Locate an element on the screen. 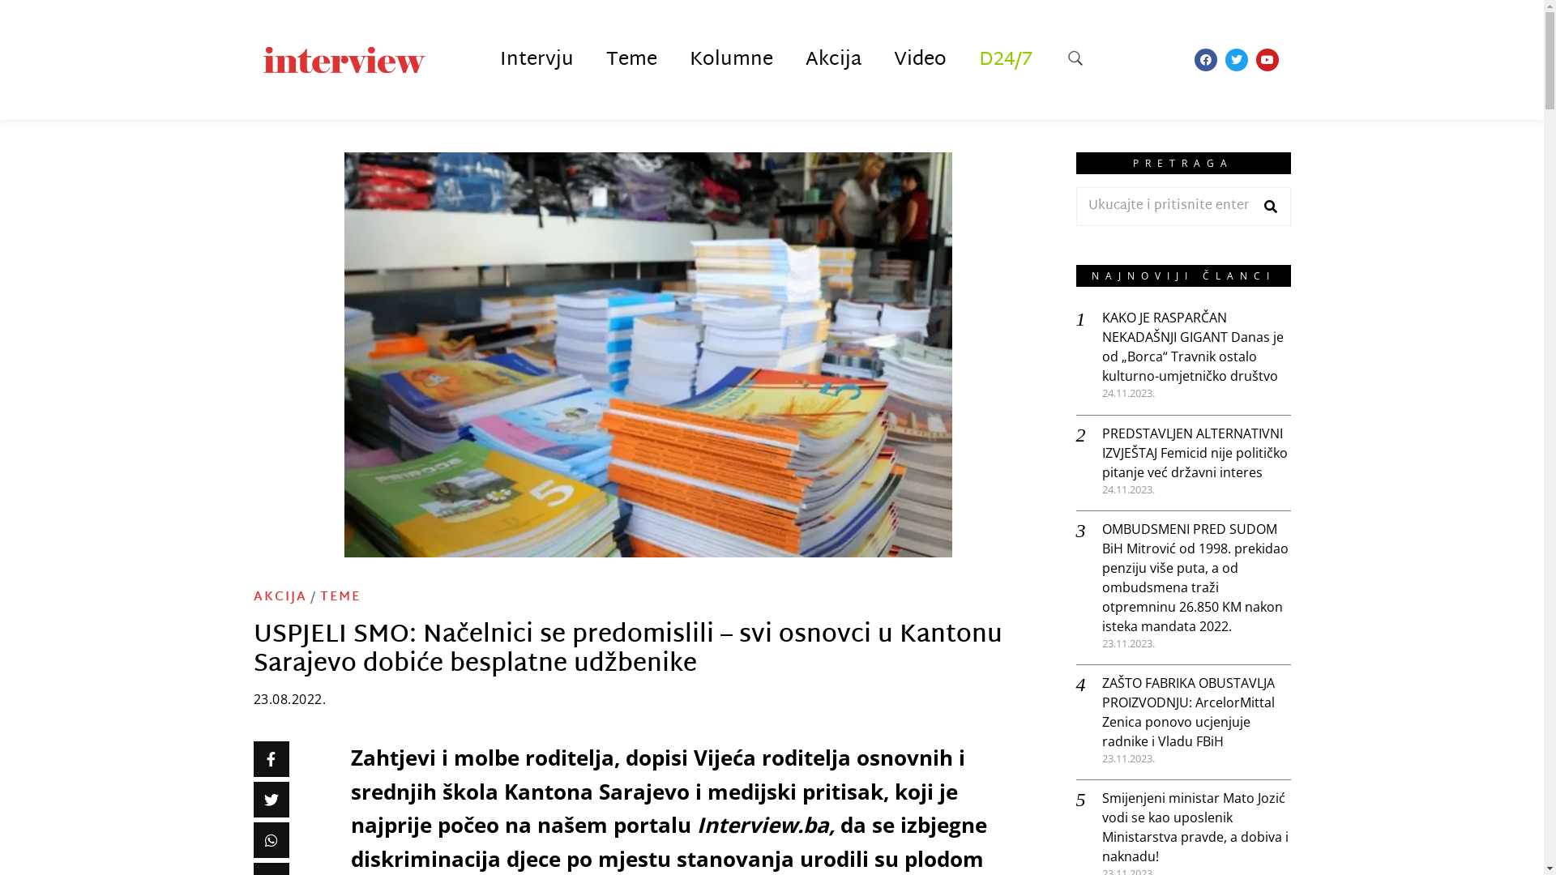 The height and width of the screenshot is (875, 1556). Akcija is located at coordinates (833, 60).